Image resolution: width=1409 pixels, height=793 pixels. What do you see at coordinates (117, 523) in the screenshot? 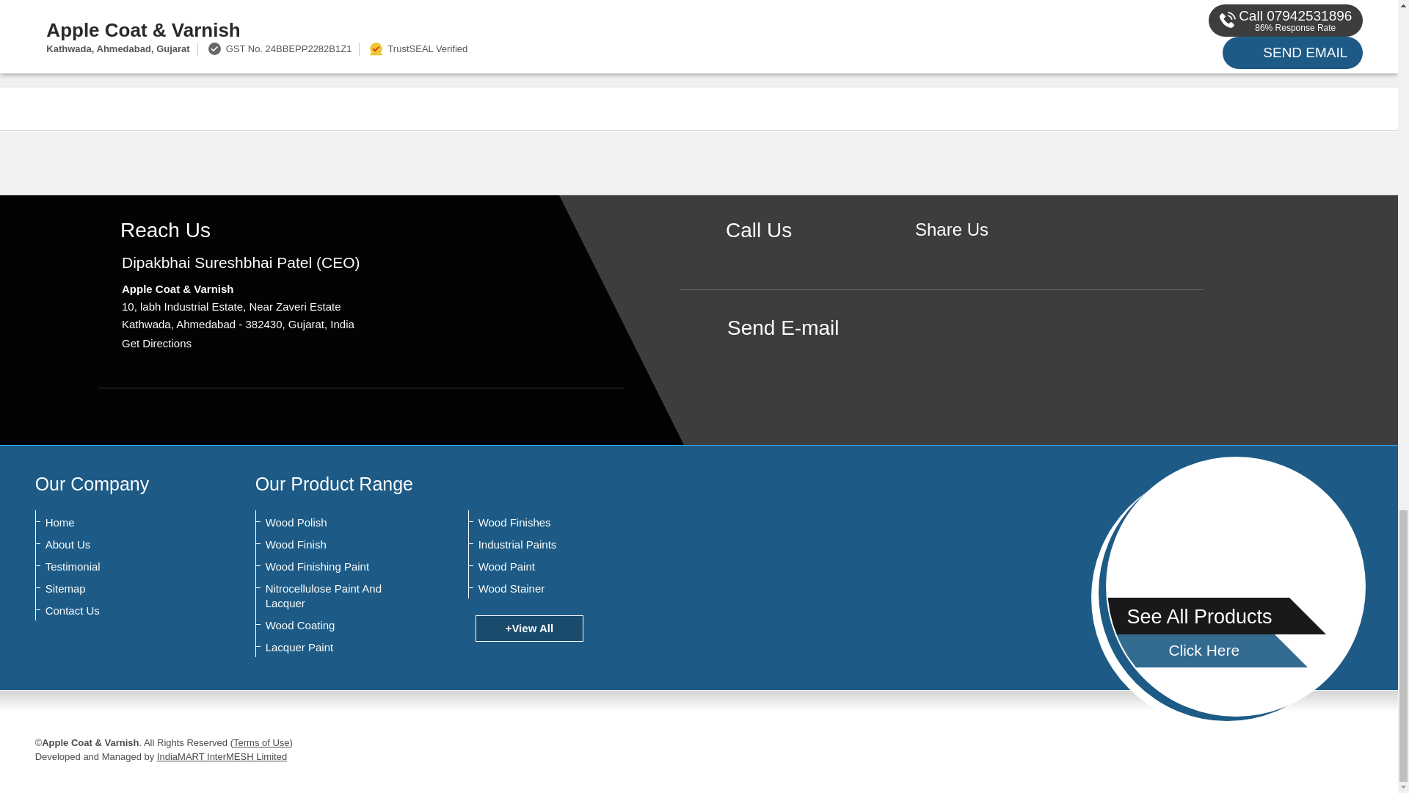
I see `Home` at bounding box center [117, 523].